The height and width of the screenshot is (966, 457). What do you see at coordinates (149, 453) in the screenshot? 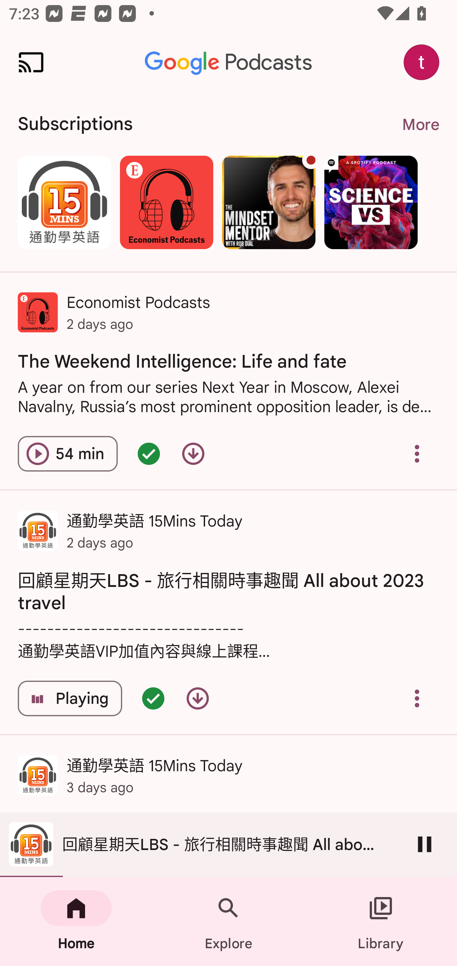
I see `Episode queued - double tap for options` at bounding box center [149, 453].